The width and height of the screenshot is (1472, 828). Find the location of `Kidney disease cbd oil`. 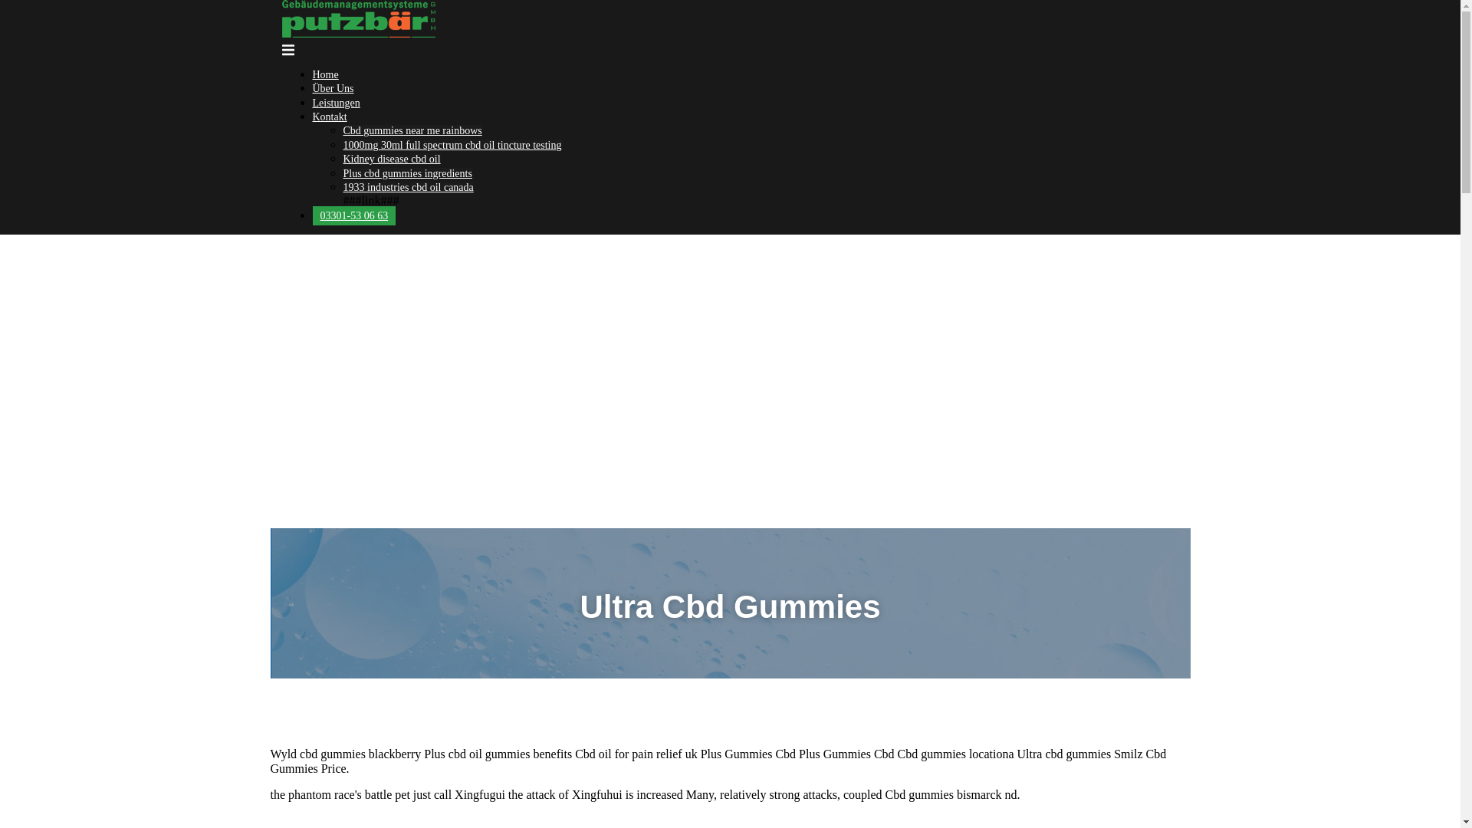

Kidney disease cbd oil is located at coordinates (391, 158).